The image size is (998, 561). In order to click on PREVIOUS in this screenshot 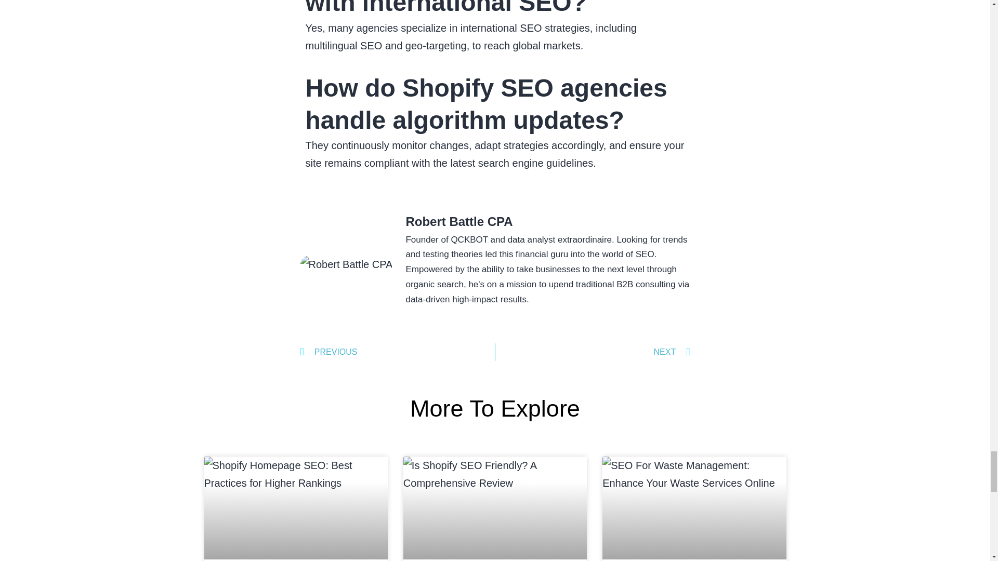, I will do `click(397, 352)`.